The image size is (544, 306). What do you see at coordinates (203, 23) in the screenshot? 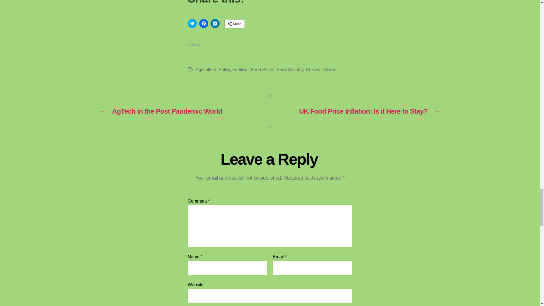
I see `Click to share on Facebook` at bounding box center [203, 23].